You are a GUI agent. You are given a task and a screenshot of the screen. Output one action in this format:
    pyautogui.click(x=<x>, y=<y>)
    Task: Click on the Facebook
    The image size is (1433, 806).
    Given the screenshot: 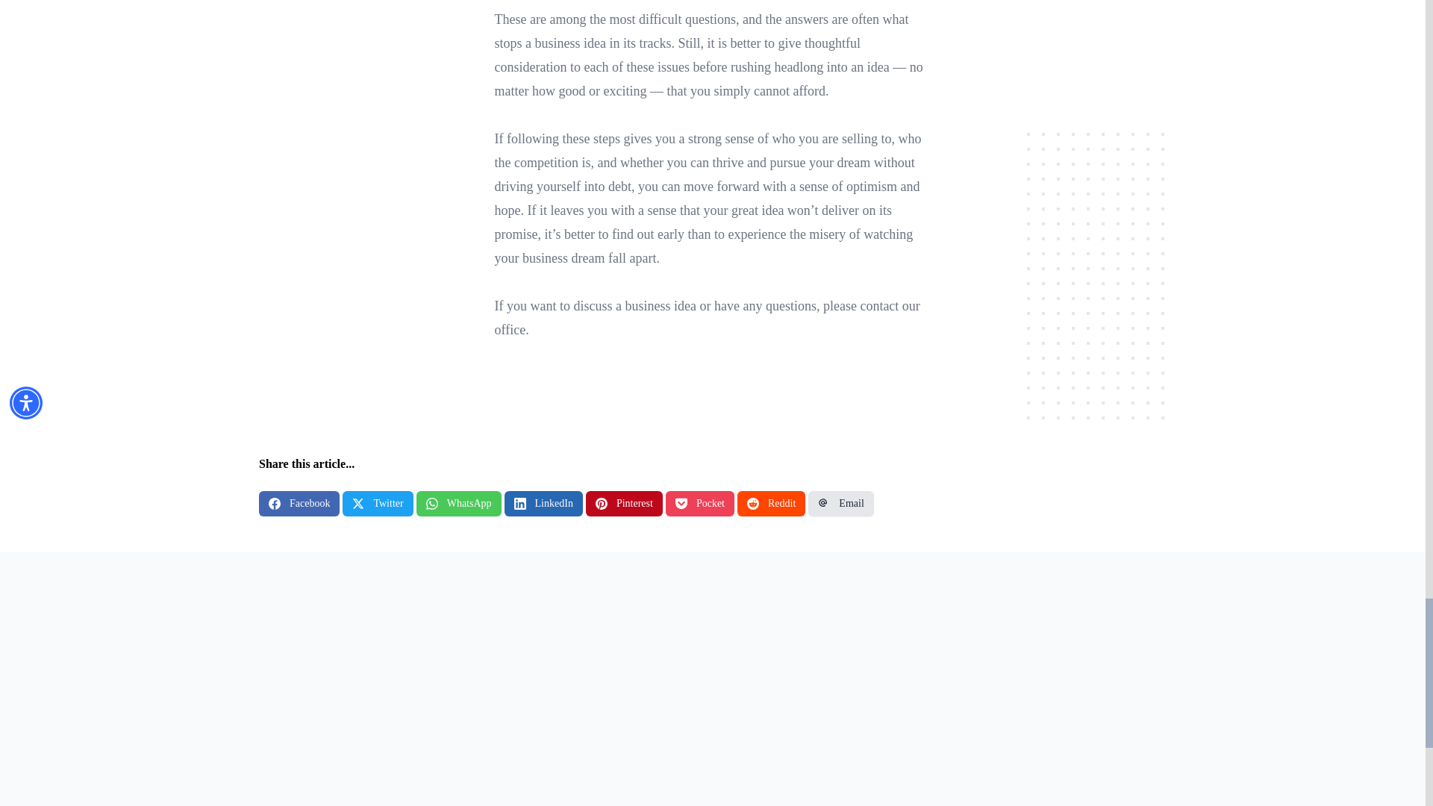 What is the action you would take?
    pyautogui.click(x=299, y=503)
    